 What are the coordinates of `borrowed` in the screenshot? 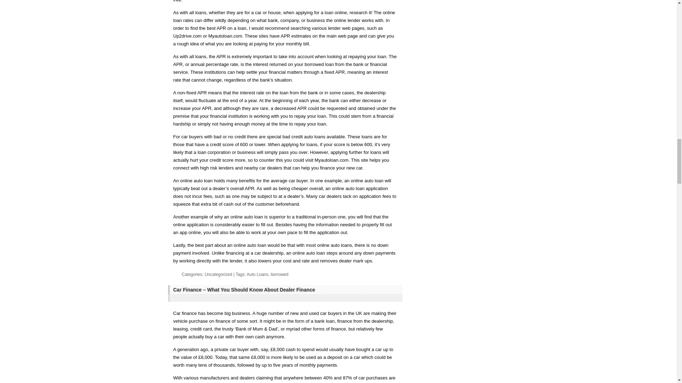 It's located at (280, 274).